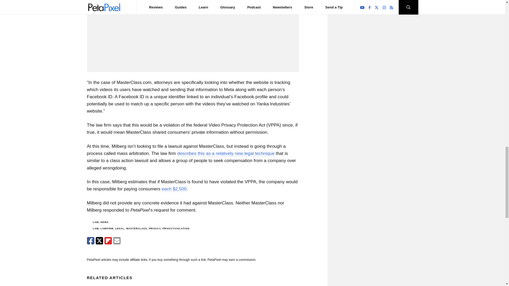 Image resolution: width=509 pixels, height=286 pixels. I want to click on Share on X, so click(99, 241).